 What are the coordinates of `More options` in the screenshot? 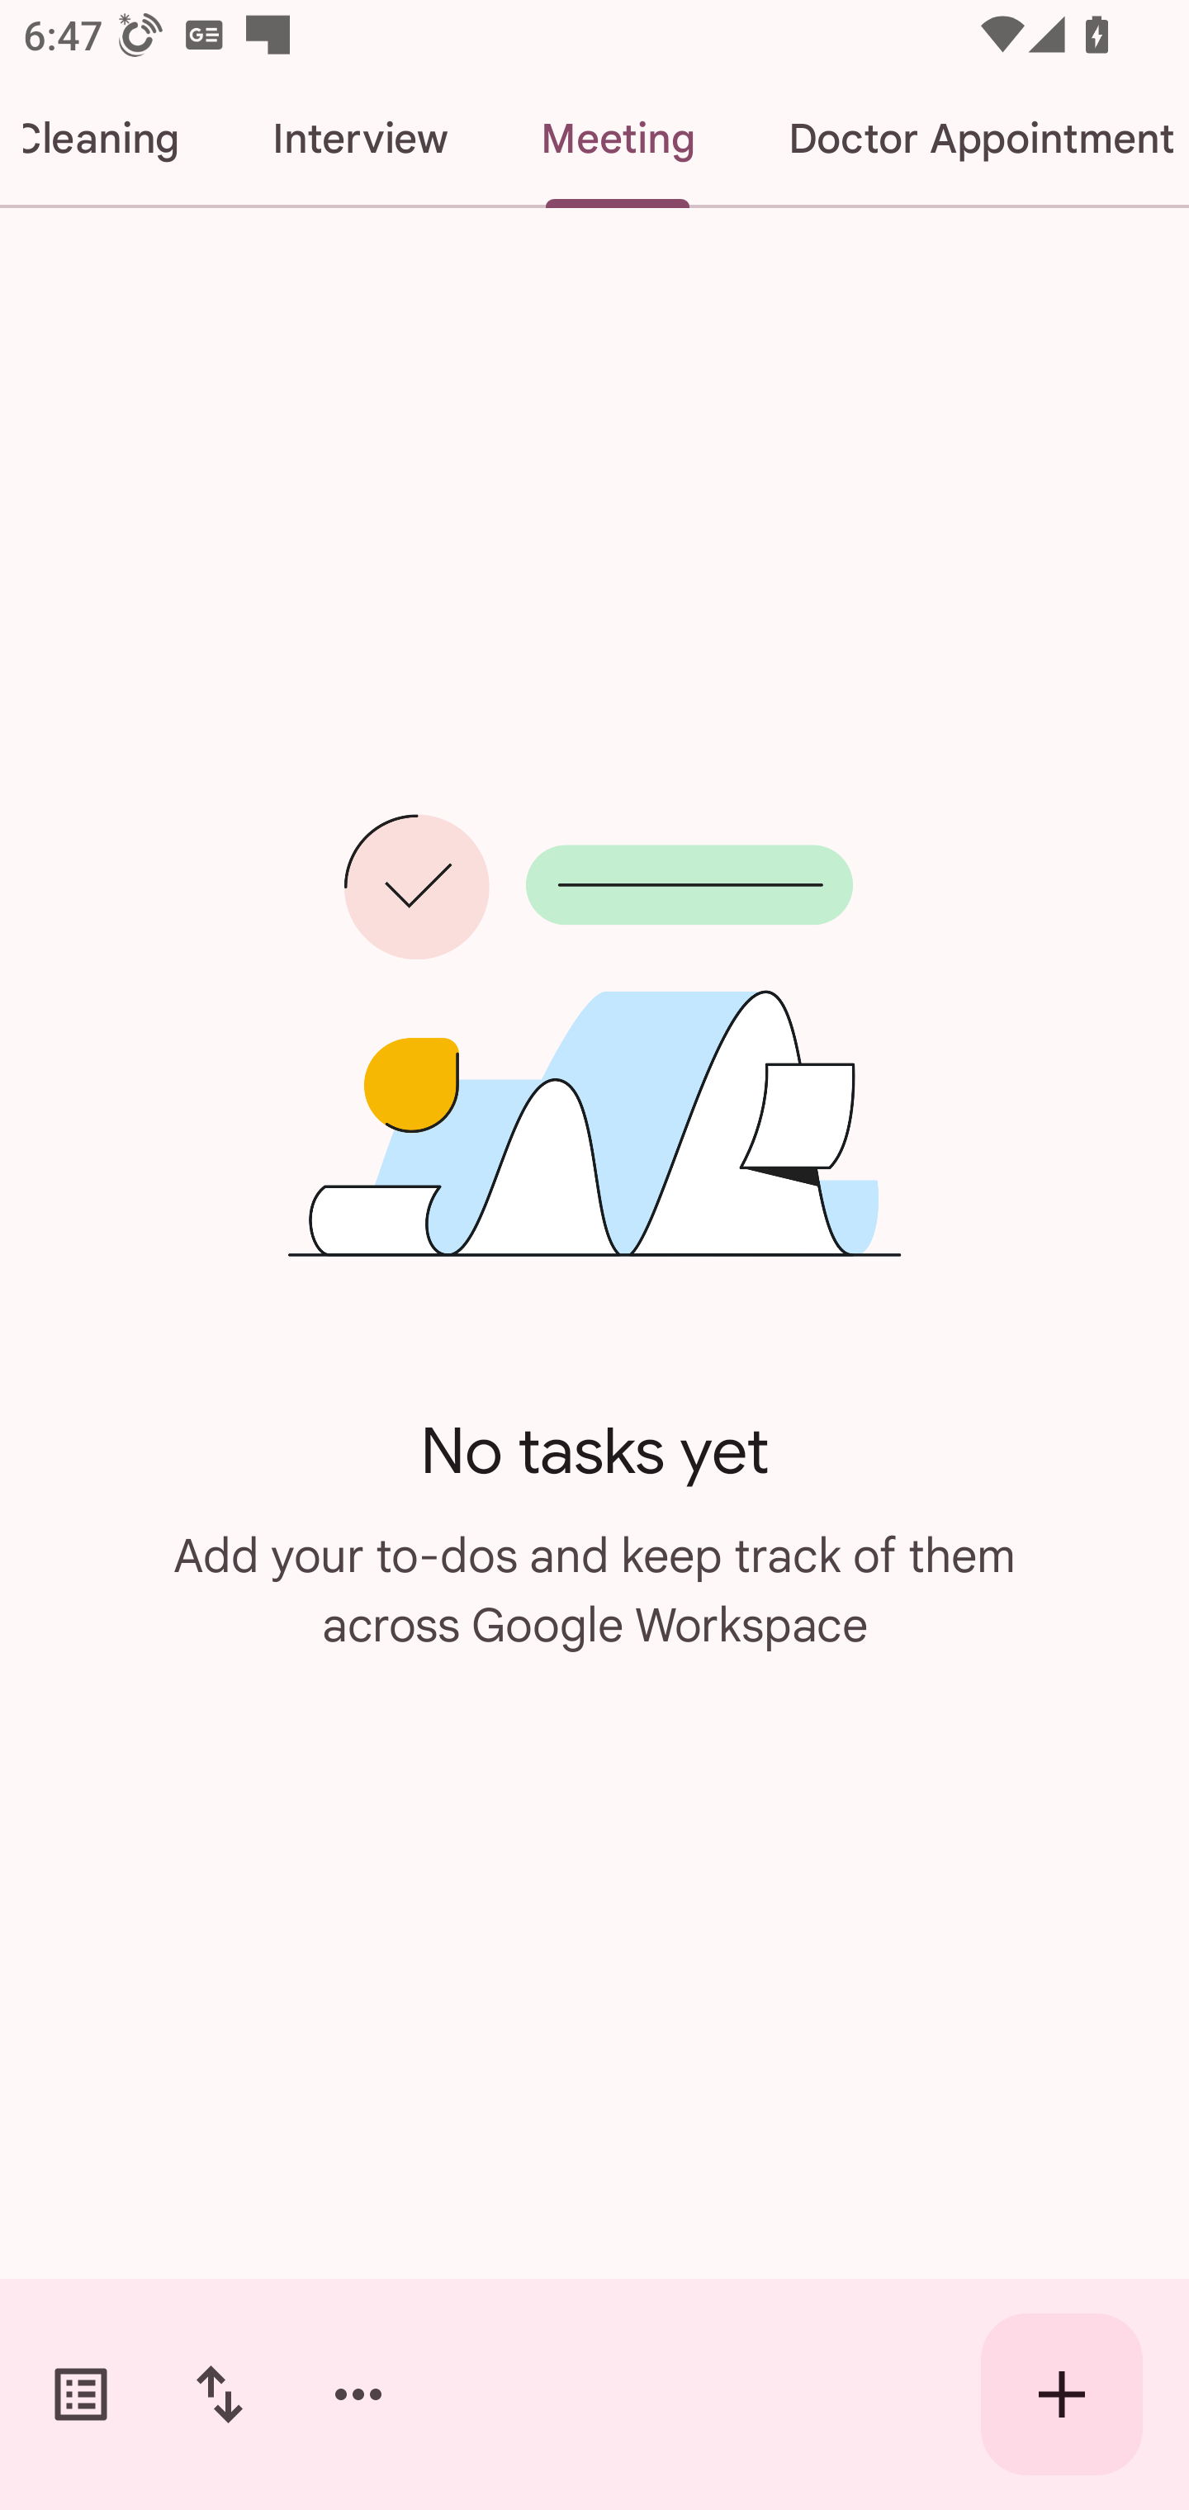 It's located at (358, 2394).